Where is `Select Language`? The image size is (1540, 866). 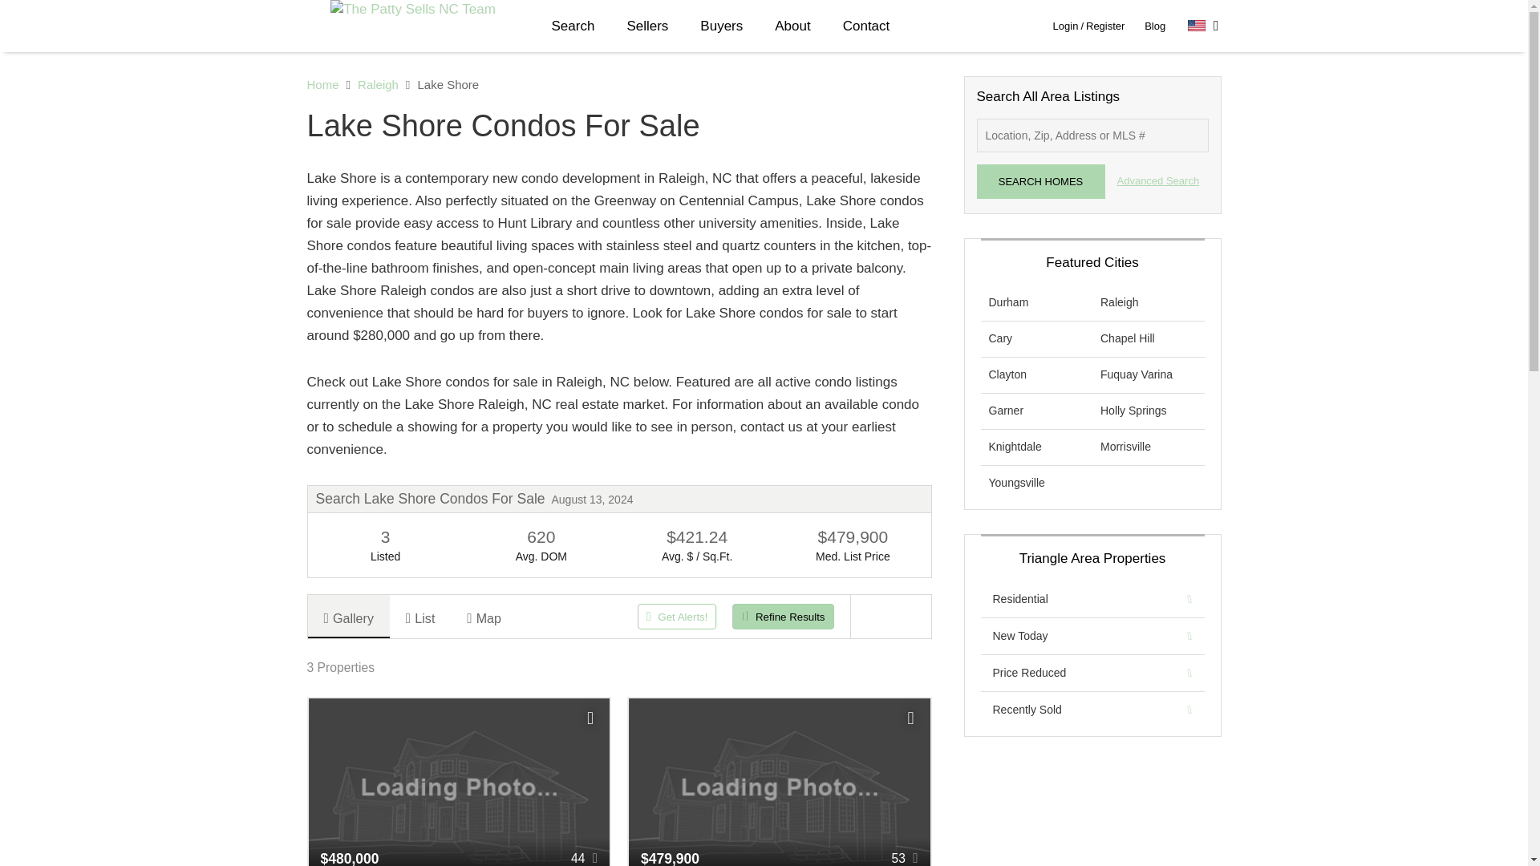 Select Language is located at coordinates (1203, 26).